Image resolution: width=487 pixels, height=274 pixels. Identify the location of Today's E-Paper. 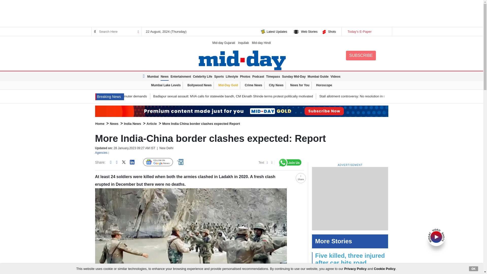
(366, 31).